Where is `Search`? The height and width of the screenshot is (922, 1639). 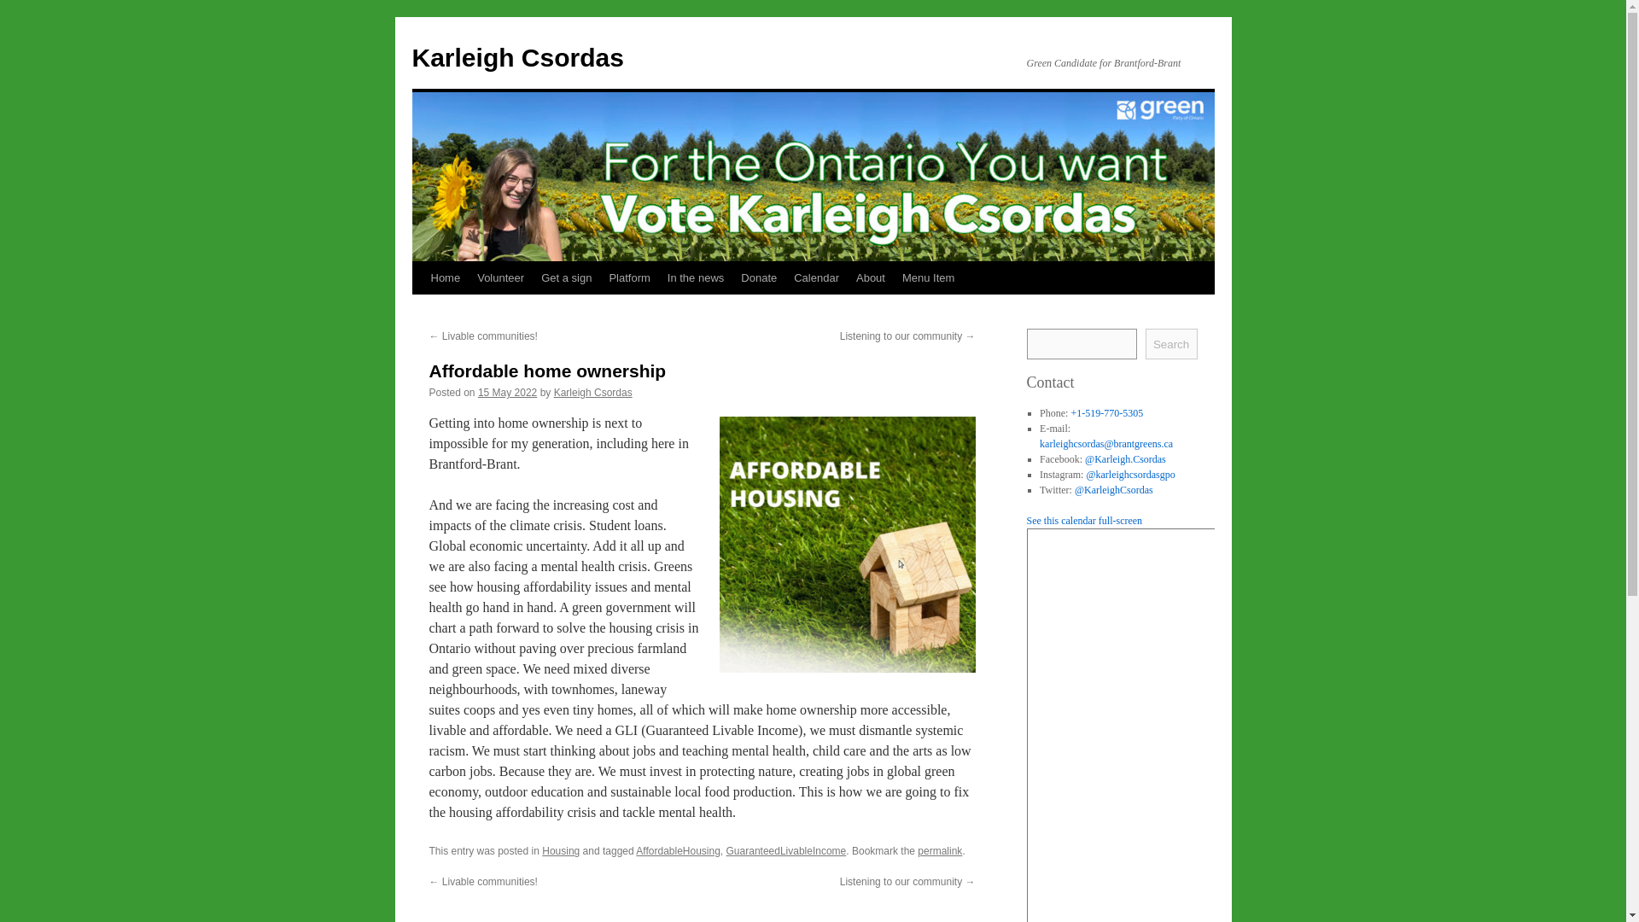
Search is located at coordinates (1171, 343).